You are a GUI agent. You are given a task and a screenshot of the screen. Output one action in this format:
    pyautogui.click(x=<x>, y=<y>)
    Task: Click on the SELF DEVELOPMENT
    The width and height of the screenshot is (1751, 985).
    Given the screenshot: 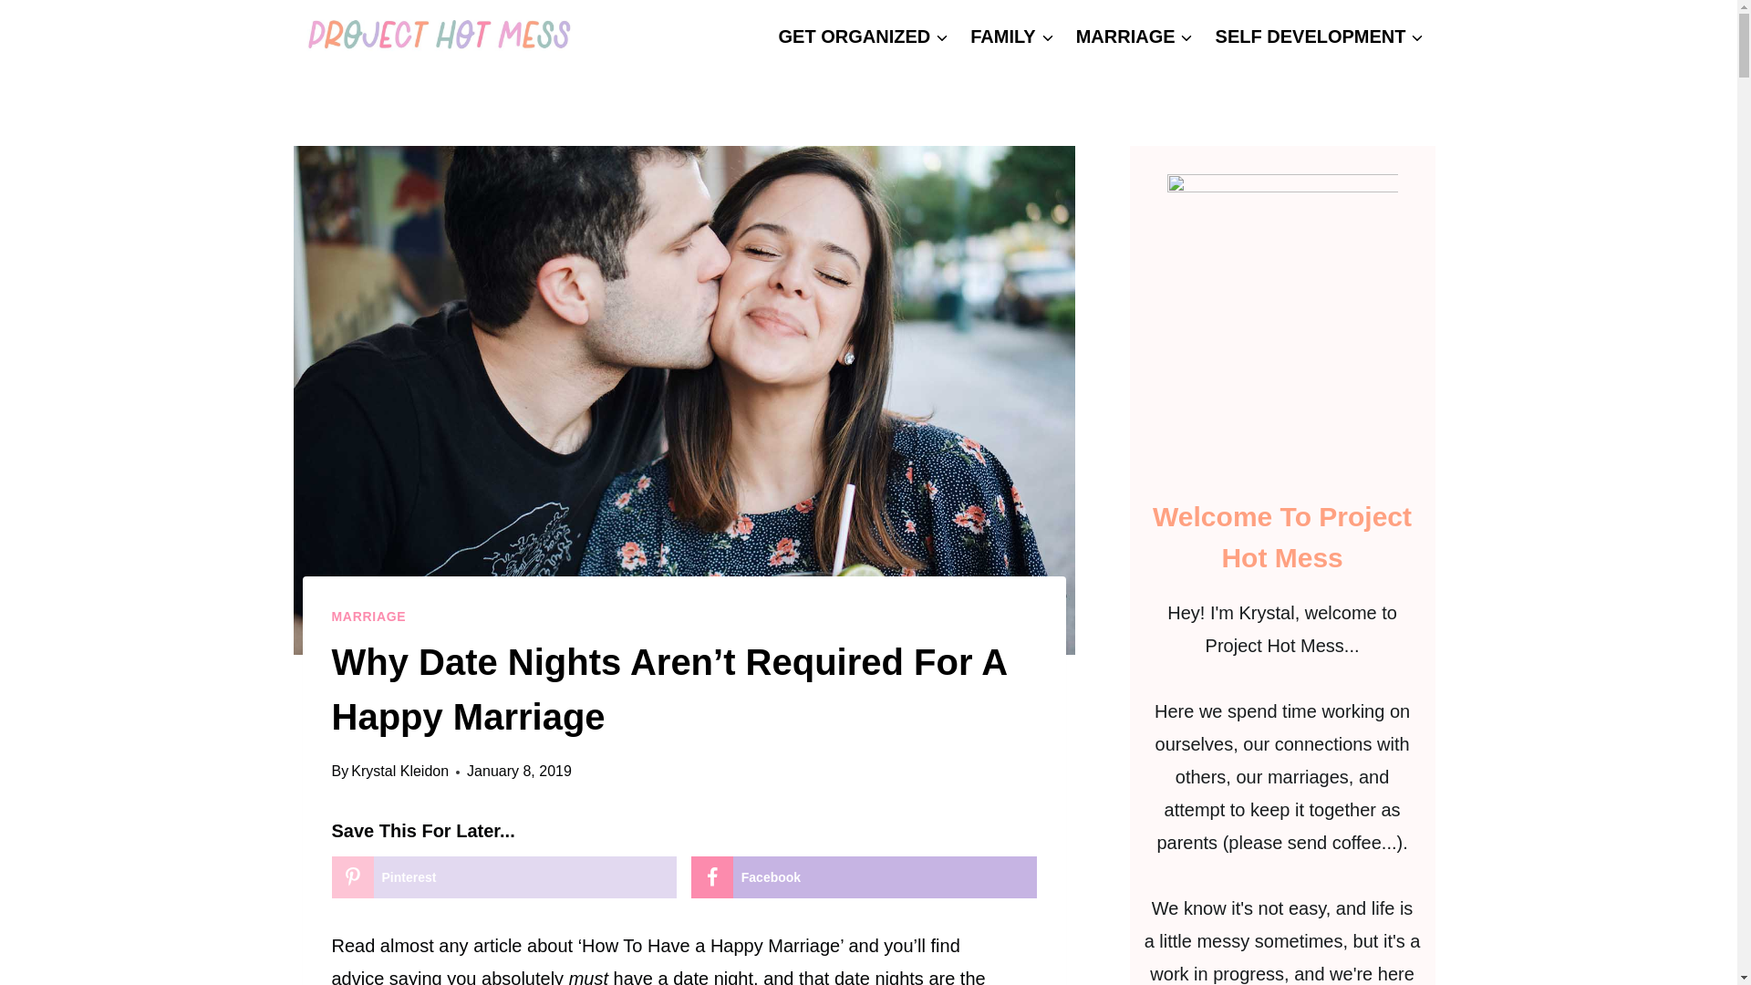 What is the action you would take?
    pyautogui.click(x=1320, y=36)
    